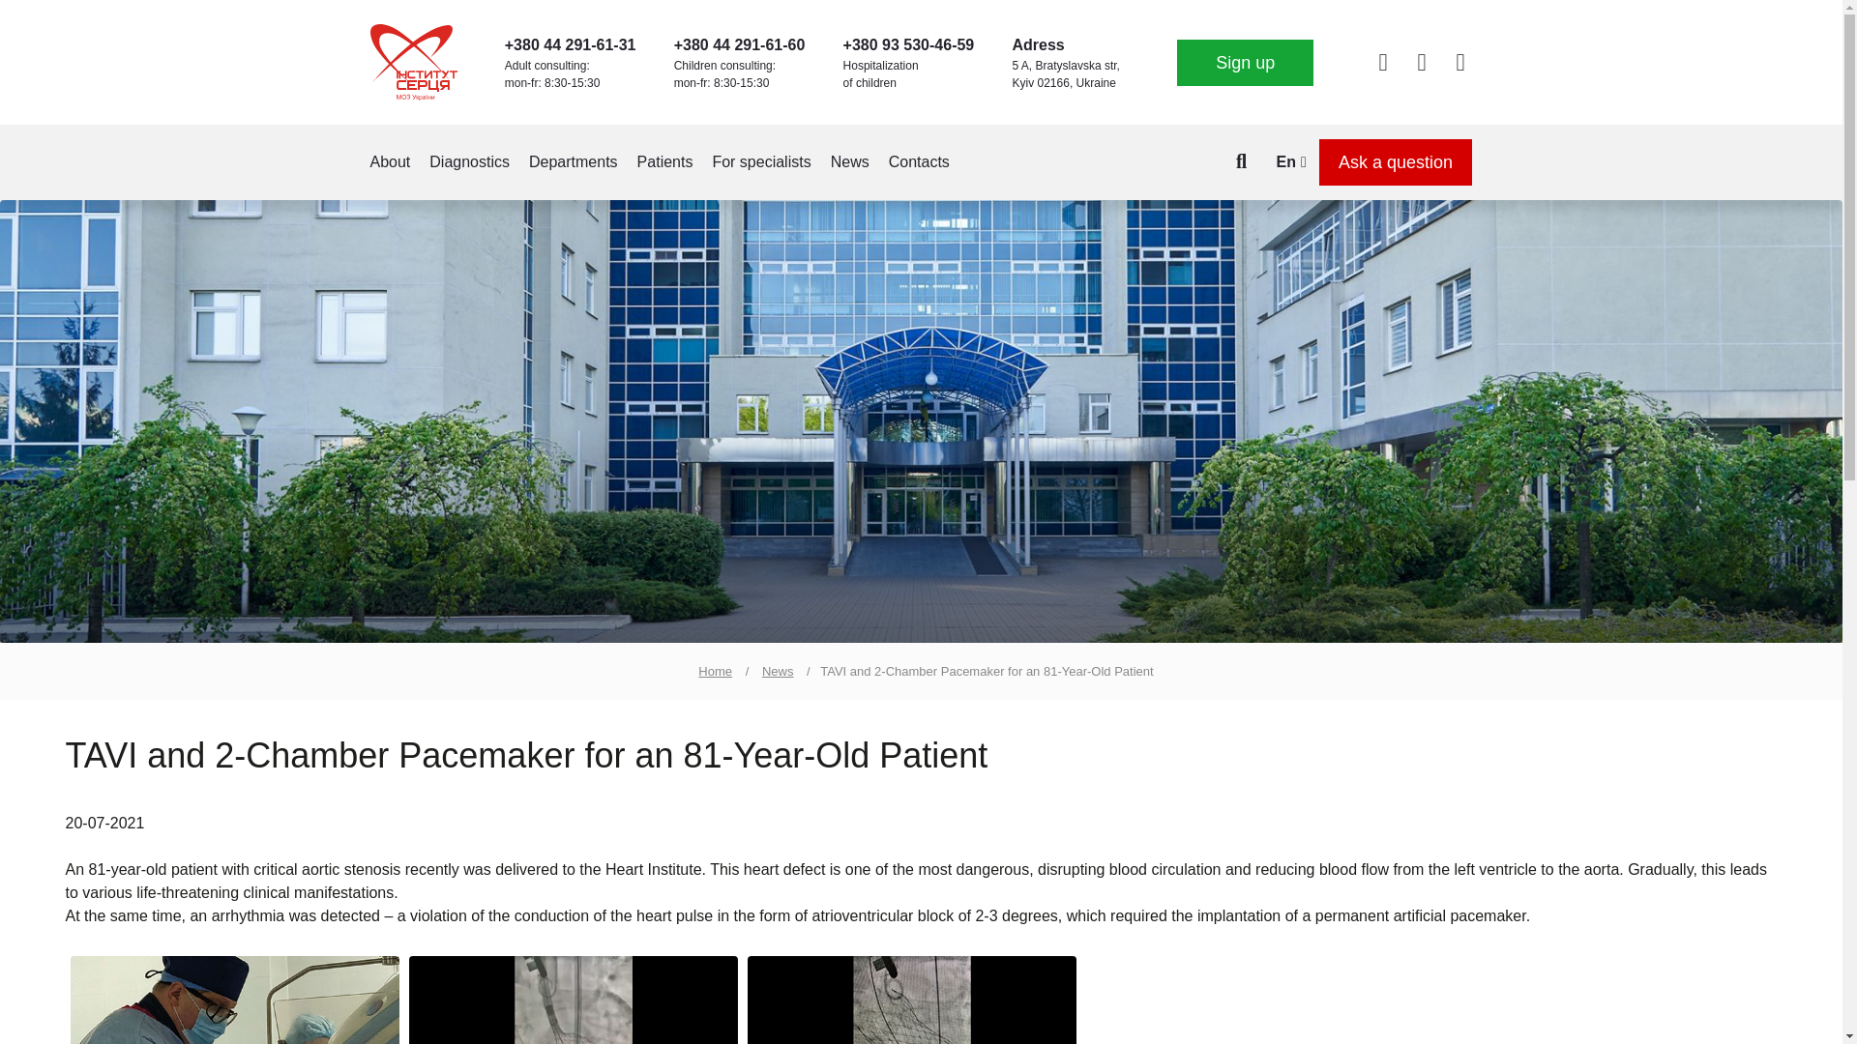  What do you see at coordinates (468, 162) in the screenshot?
I see `Diagnostics` at bounding box center [468, 162].